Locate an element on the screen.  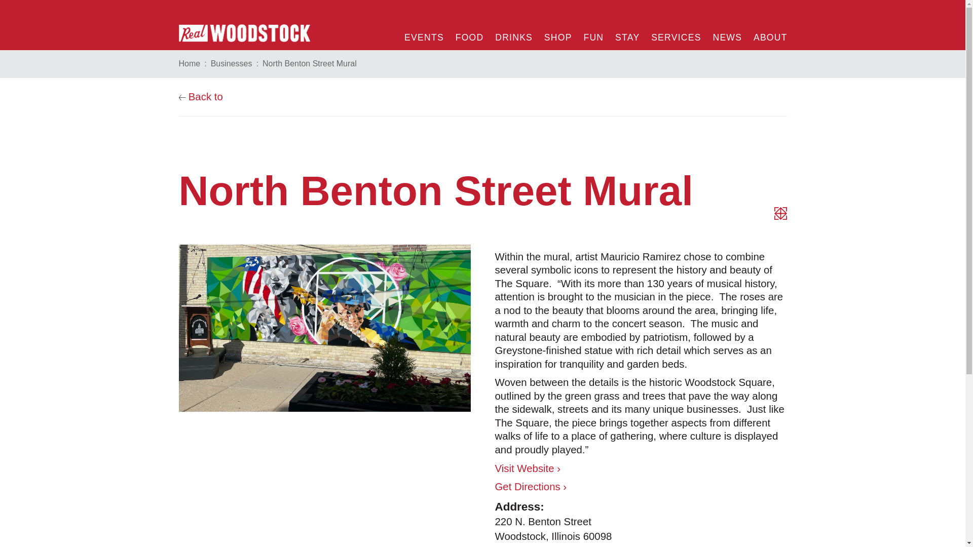
DRINKS is located at coordinates (767, 35).